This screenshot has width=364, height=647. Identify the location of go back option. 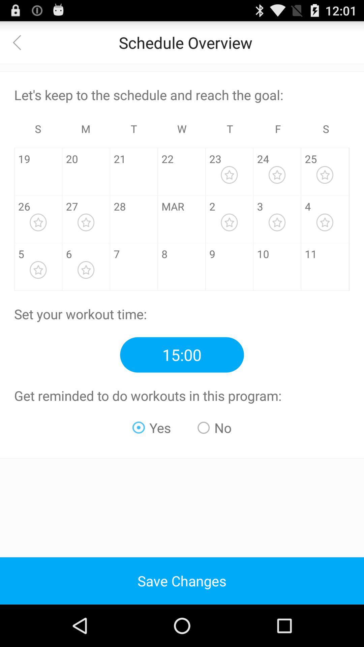
(21, 42).